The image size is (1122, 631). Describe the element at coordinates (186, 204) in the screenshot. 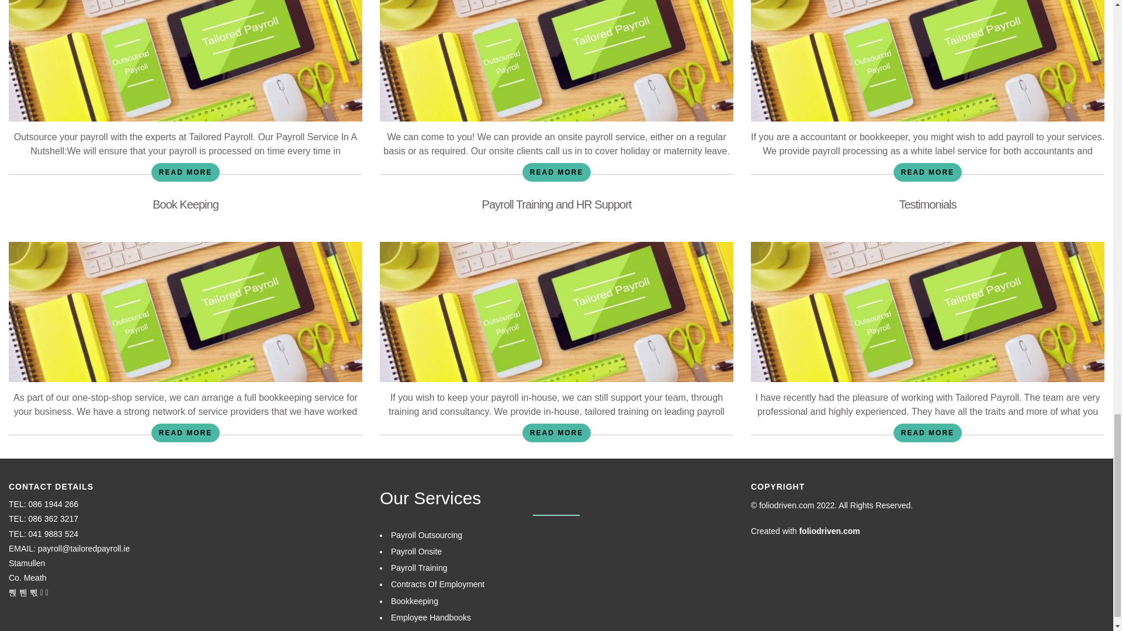

I see `Book Keeping` at that location.